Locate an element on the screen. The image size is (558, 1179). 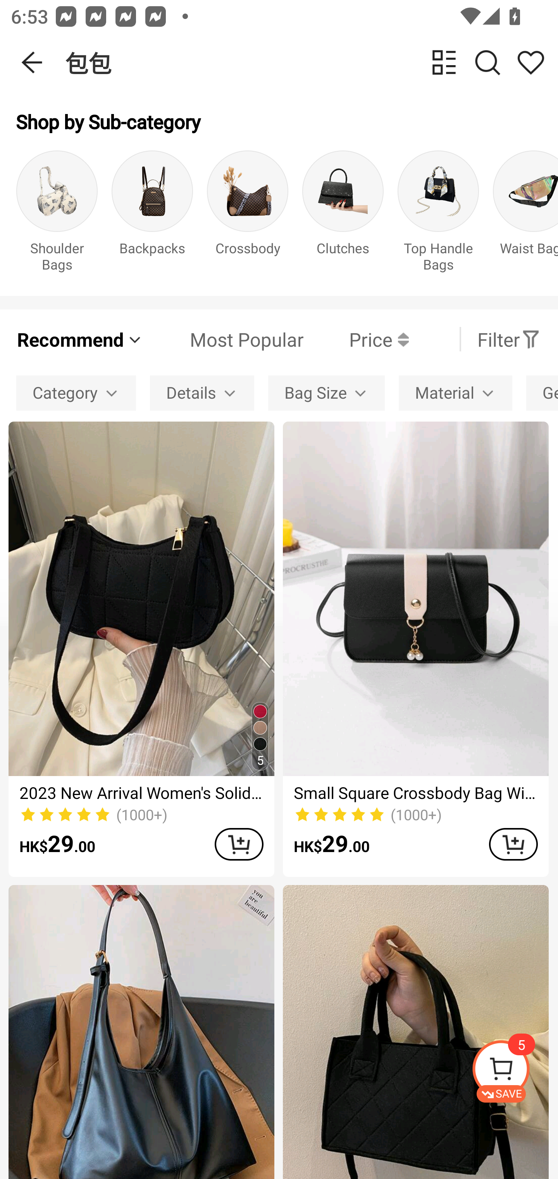
Price is located at coordinates (356, 339).